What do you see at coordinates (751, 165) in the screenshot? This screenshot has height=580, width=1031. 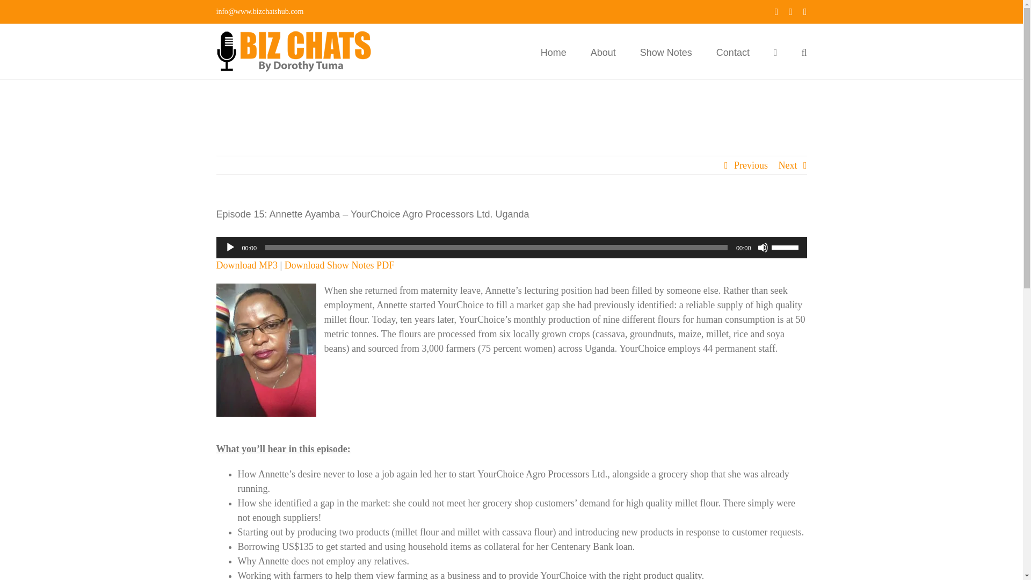 I see `Previous` at bounding box center [751, 165].